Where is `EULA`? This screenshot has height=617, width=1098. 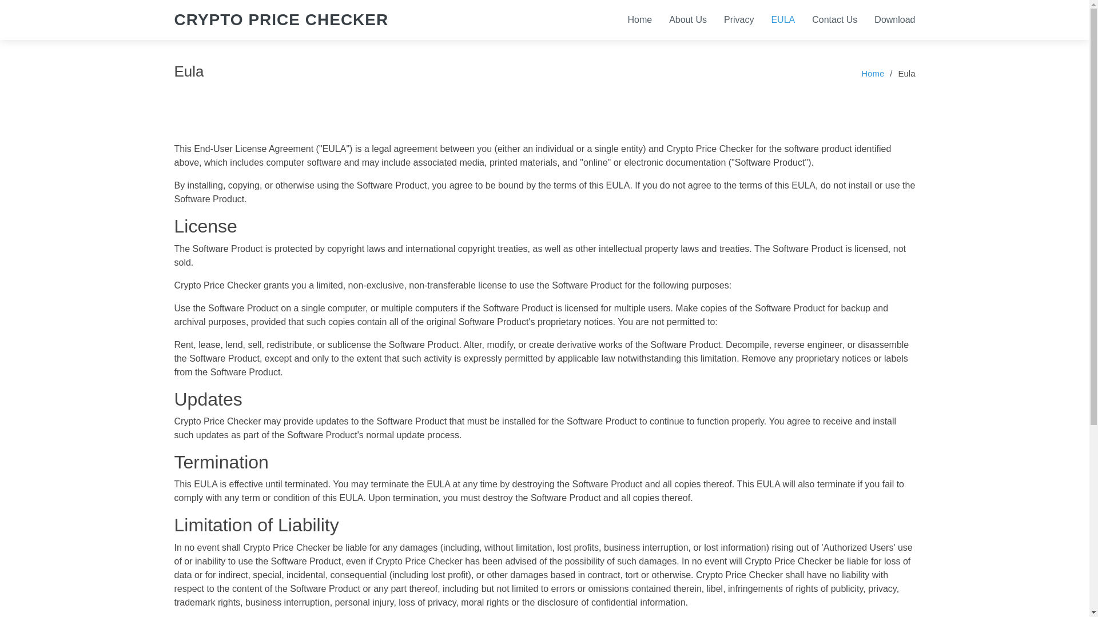 EULA is located at coordinates (774, 19).